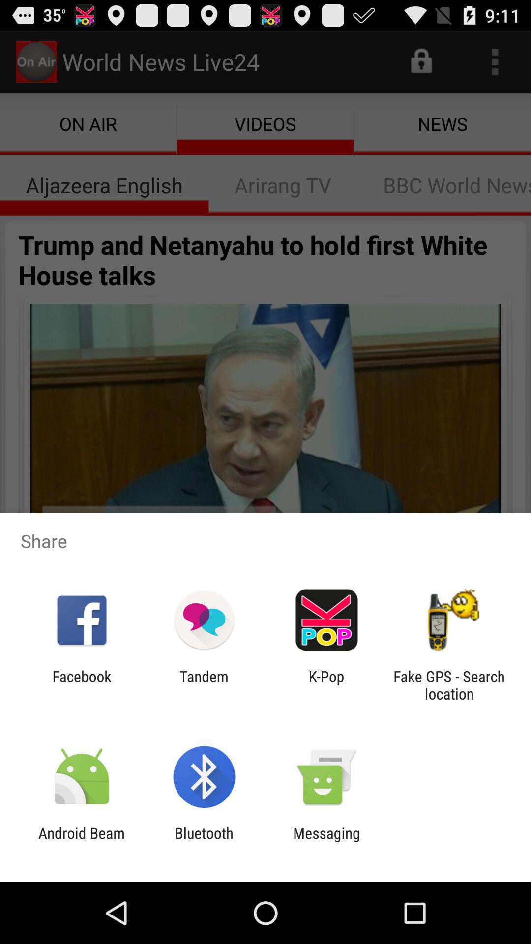 The image size is (531, 944). I want to click on open the facebook app, so click(82, 685).